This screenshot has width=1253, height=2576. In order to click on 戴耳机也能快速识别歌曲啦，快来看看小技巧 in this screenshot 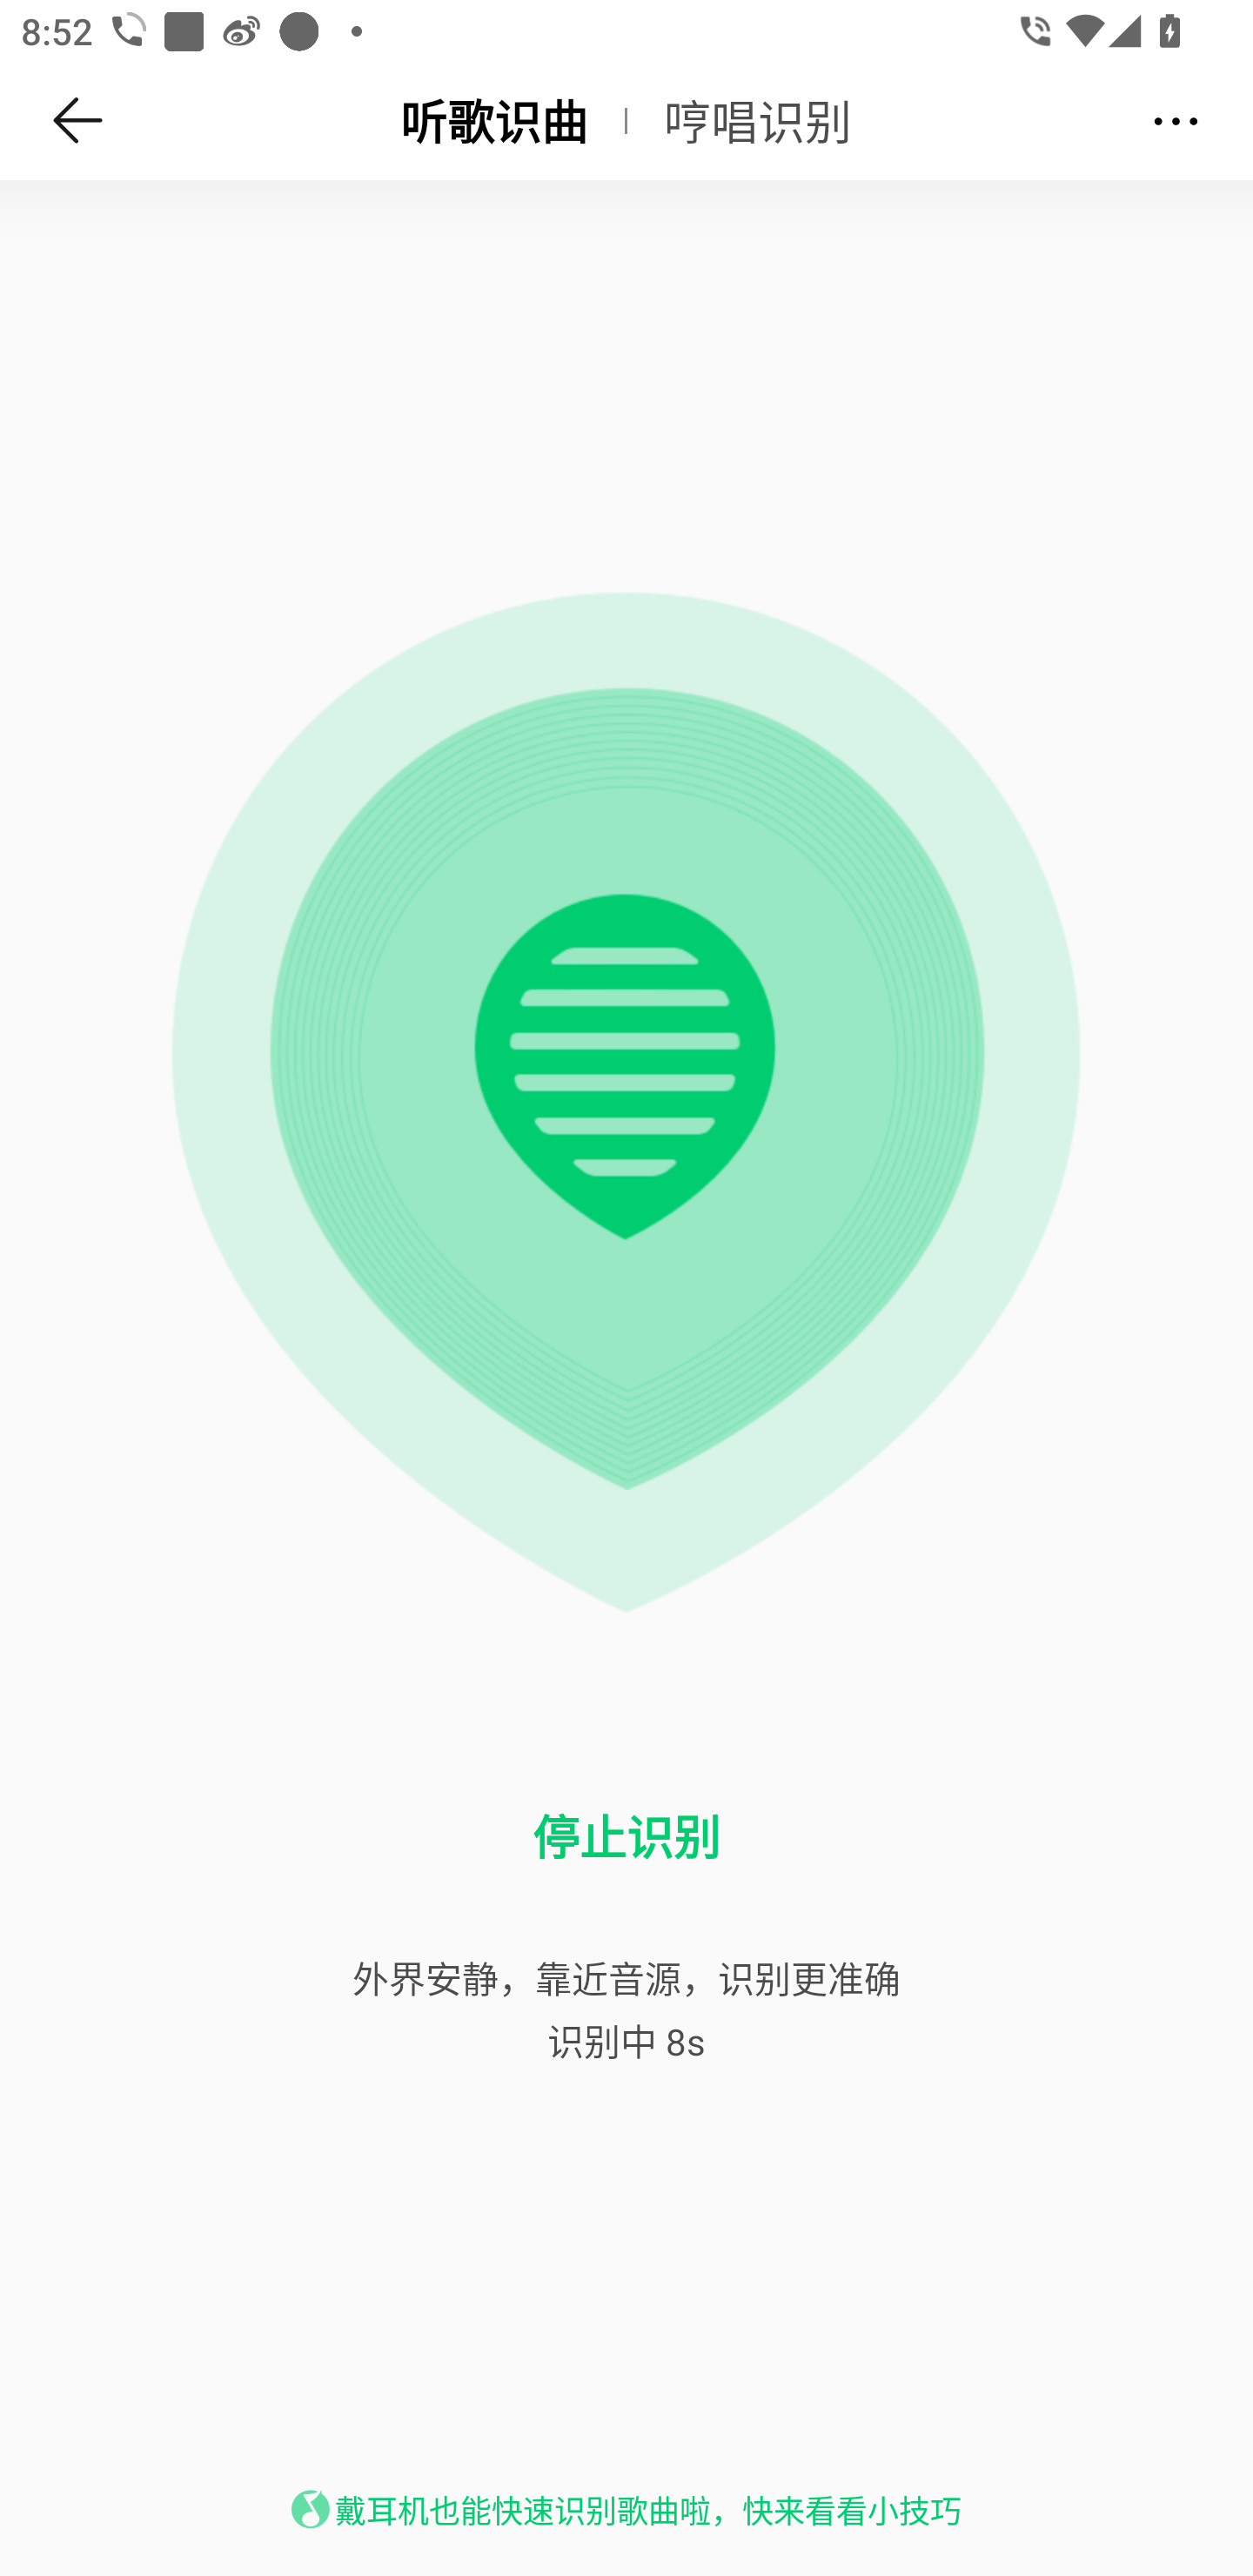, I will do `click(647, 2510)`.